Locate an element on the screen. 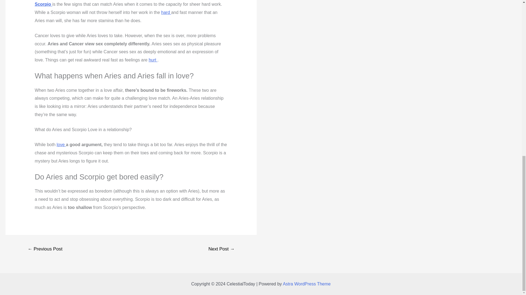 The width and height of the screenshot is (526, 295). Astra WordPress Theme is located at coordinates (307, 284).